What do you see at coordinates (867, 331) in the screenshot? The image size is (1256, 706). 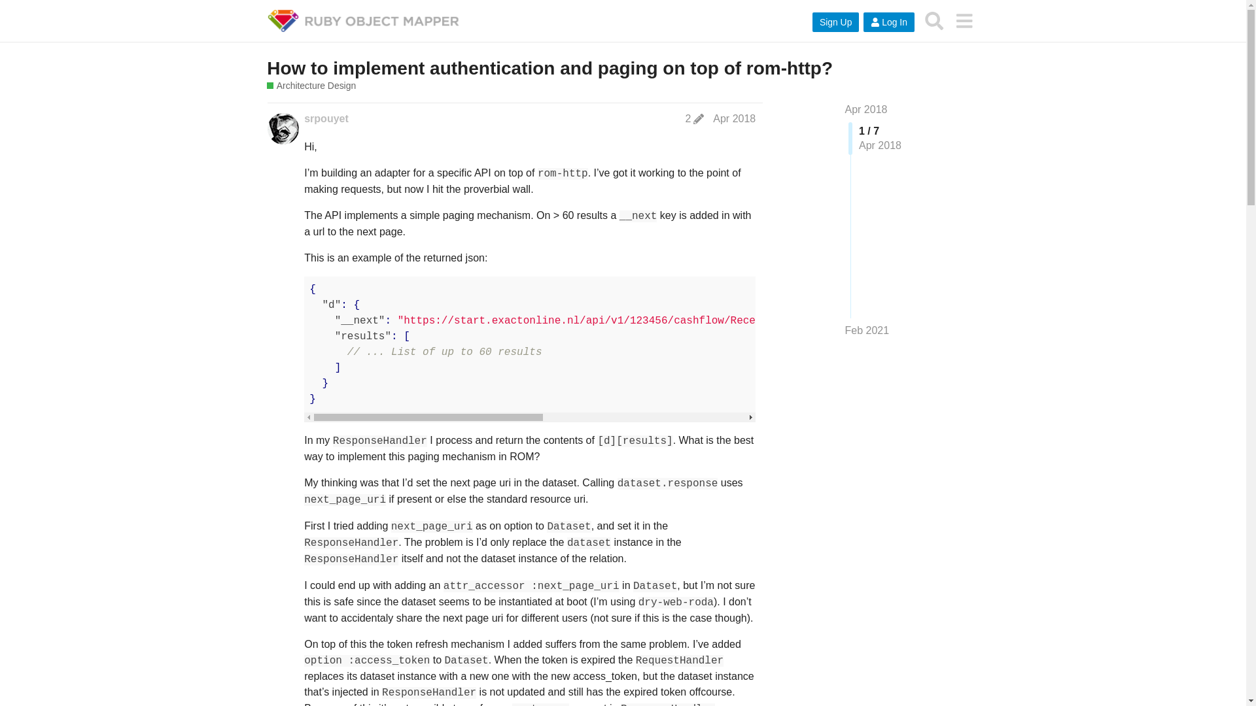 I see `Feb 2021` at bounding box center [867, 331].